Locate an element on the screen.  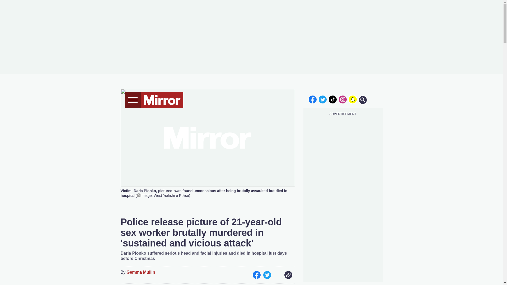
twitter is located at coordinates (323, 99).